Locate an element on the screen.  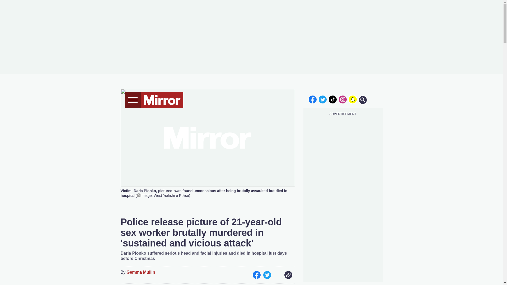
twitter is located at coordinates (323, 99).